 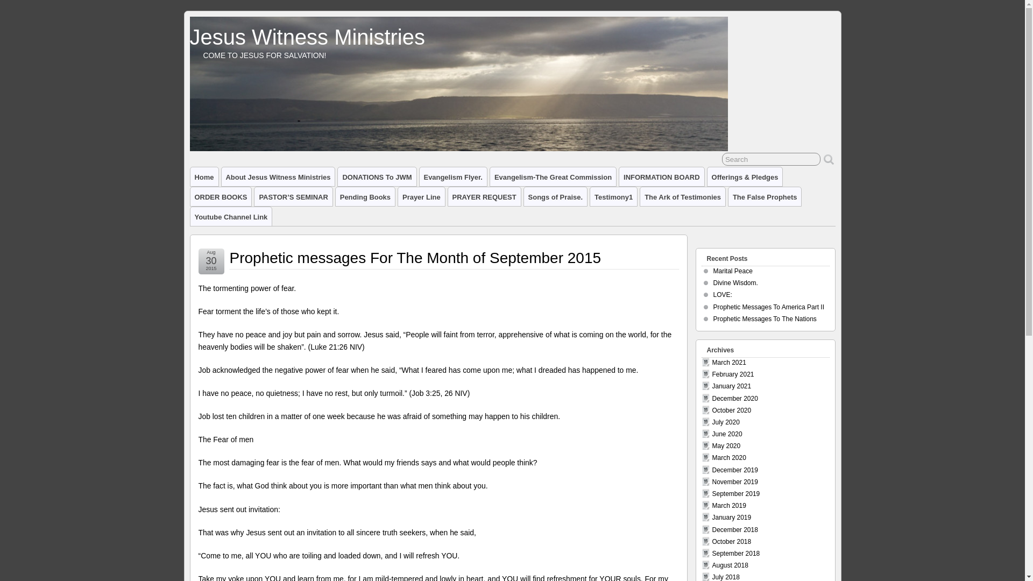 What do you see at coordinates (735, 399) in the screenshot?
I see `December 2020` at bounding box center [735, 399].